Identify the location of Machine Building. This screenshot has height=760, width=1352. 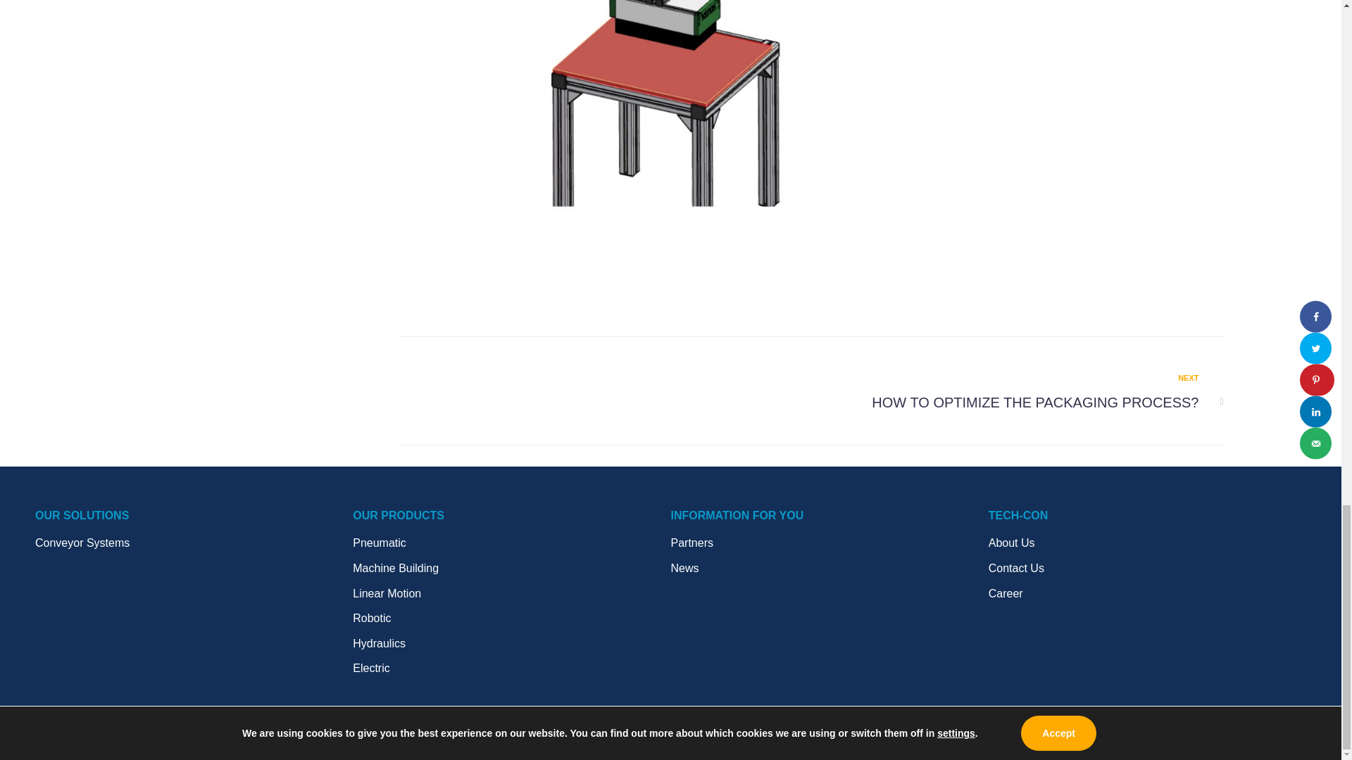
(511, 669).